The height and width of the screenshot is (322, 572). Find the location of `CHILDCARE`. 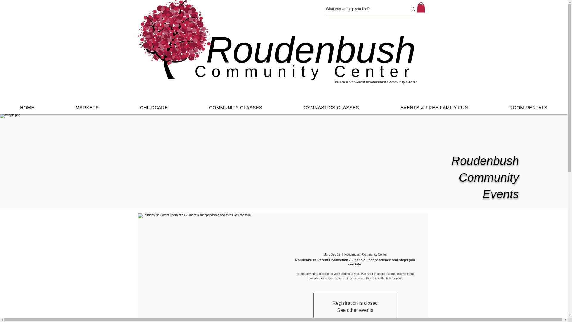

CHILDCARE is located at coordinates (154, 107).